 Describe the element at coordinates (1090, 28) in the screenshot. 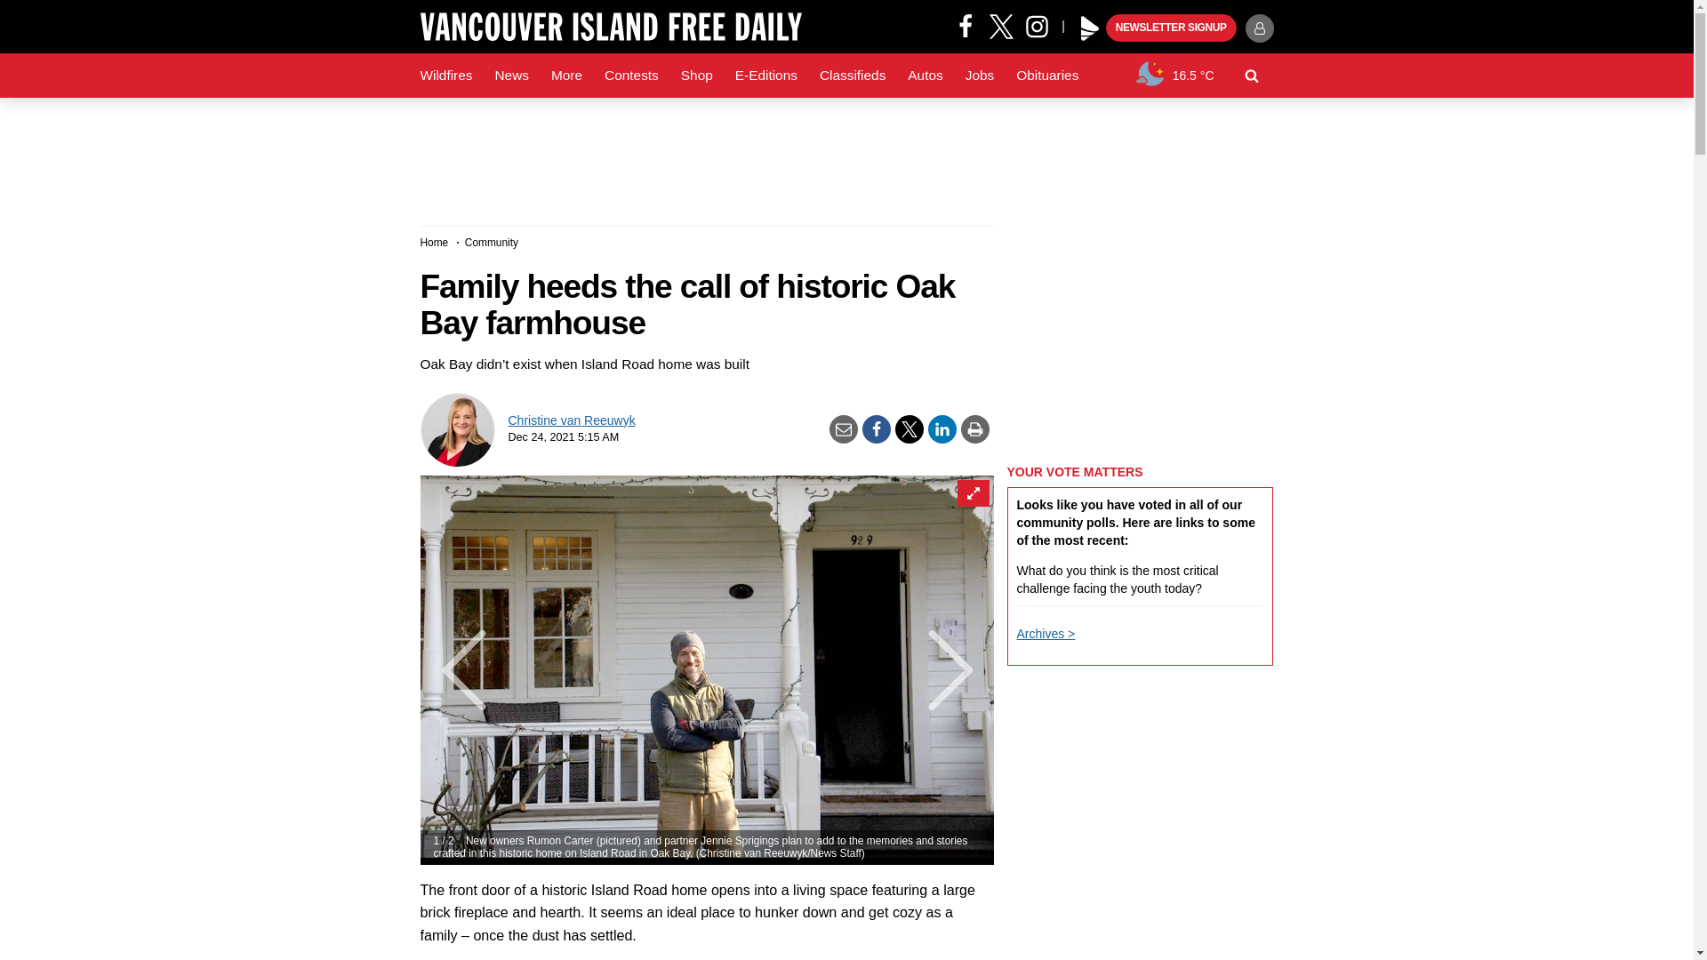

I see `Black Press Media` at that location.